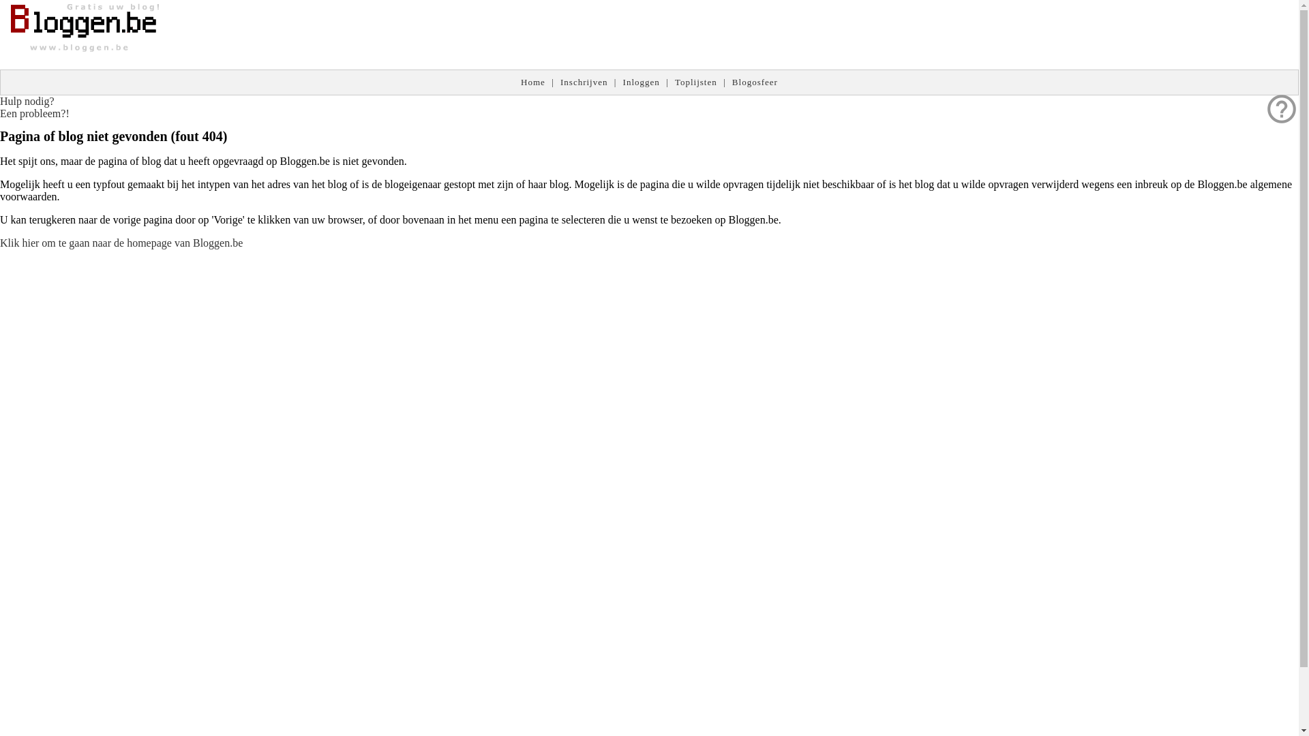 Image resolution: width=1309 pixels, height=736 pixels. Describe the element at coordinates (755, 82) in the screenshot. I see `Blogosfeer` at that location.